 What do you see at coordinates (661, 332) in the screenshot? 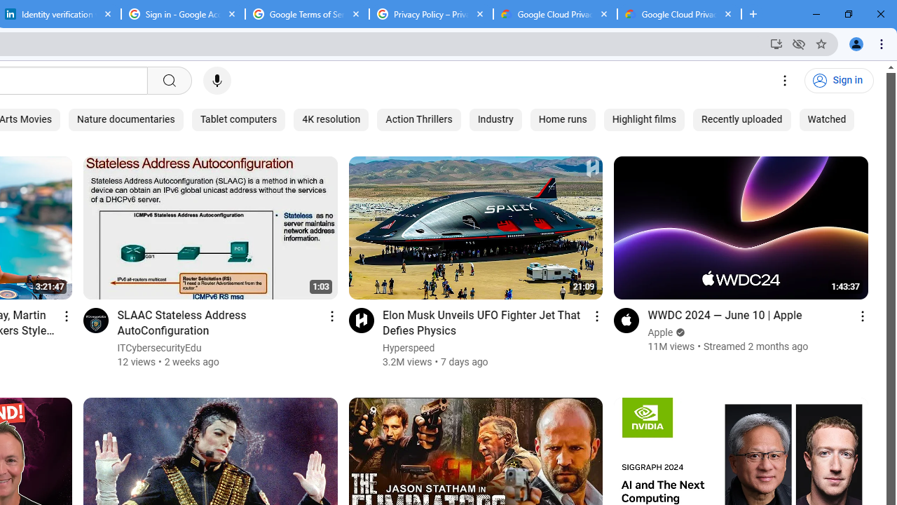
I see `Apple` at bounding box center [661, 332].